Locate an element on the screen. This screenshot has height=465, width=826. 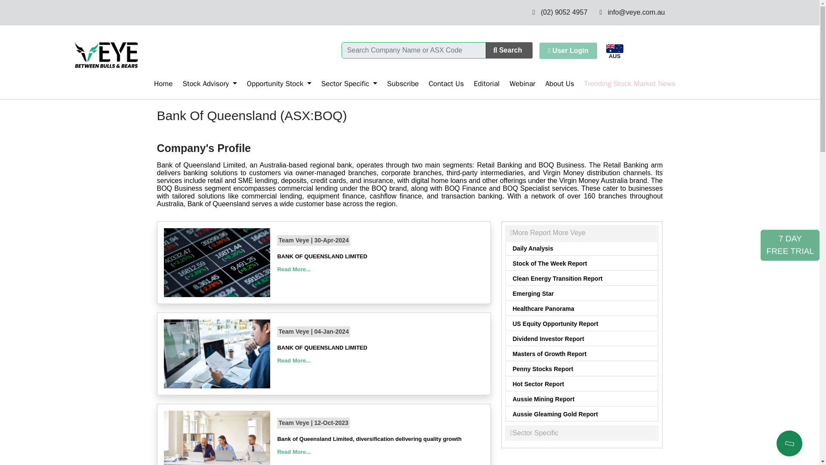
Home is located at coordinates (158, 84).